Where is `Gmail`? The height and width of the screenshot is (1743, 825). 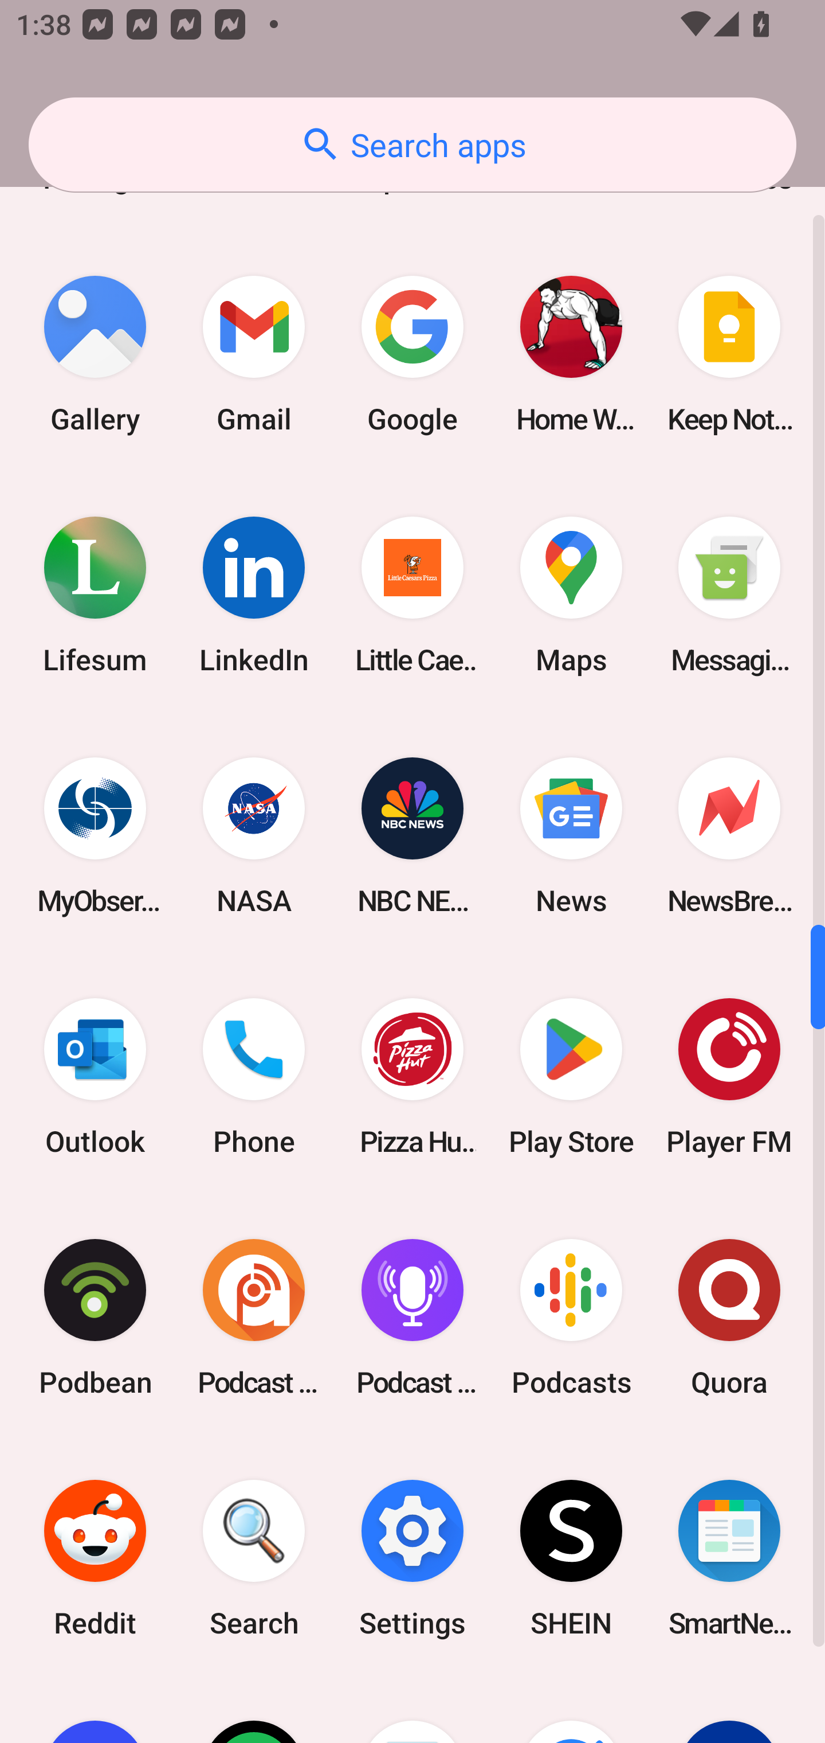
Gmail is located at coordinates (254, 353).